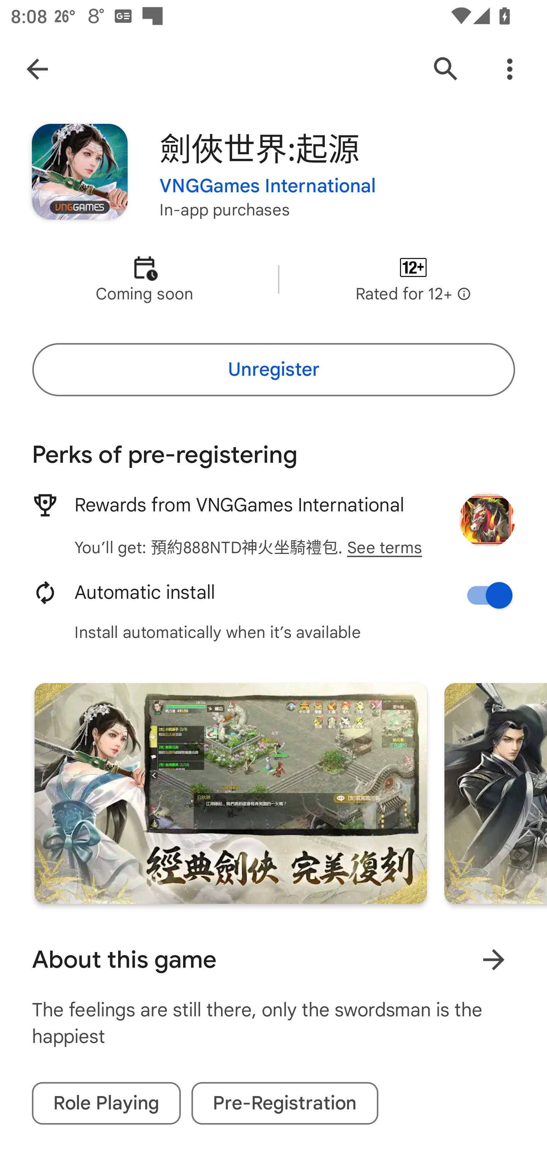 Image resolution: width=547 pixels, height=1155 pixels. I want to click on Learn more About this game, so click(493, 960).